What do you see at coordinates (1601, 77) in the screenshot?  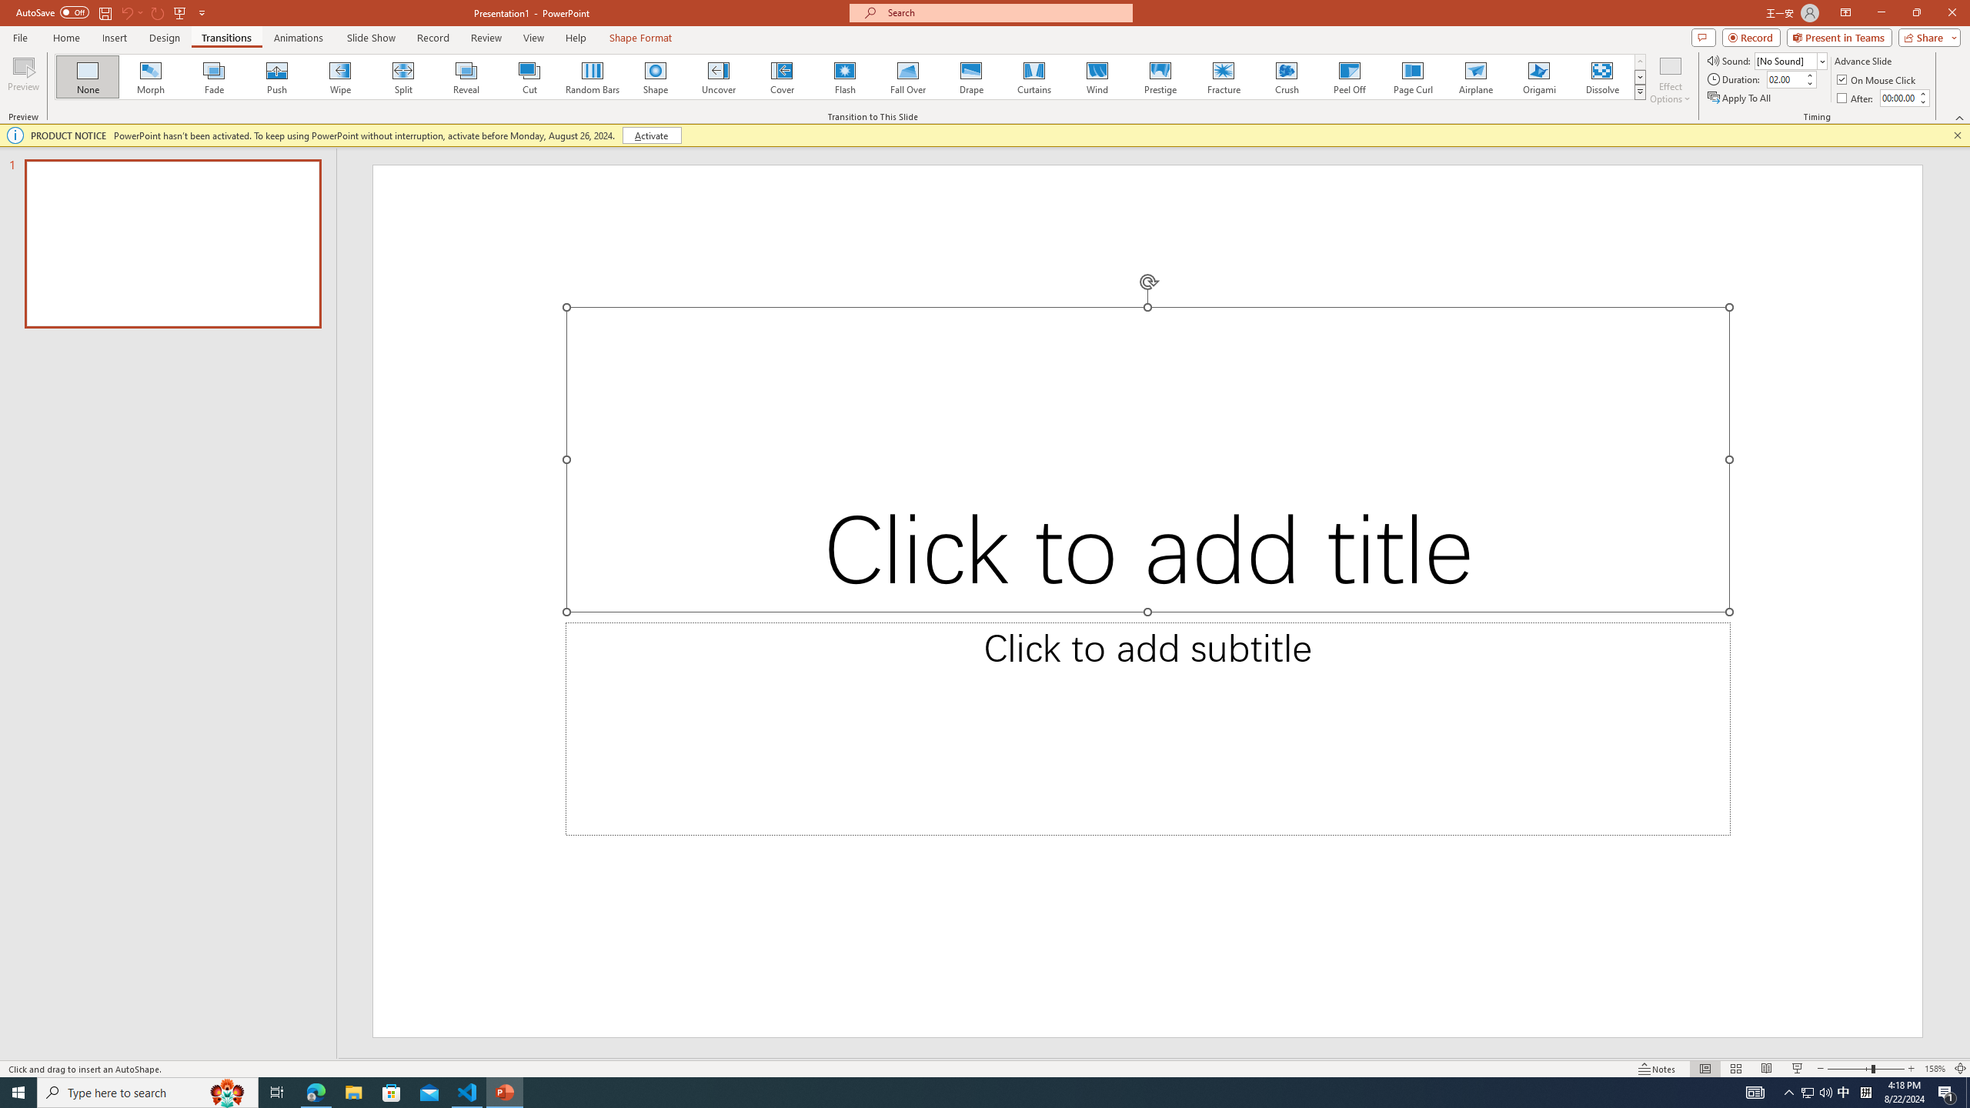 I see `Dissolve` at bounding box center [1601, 77].